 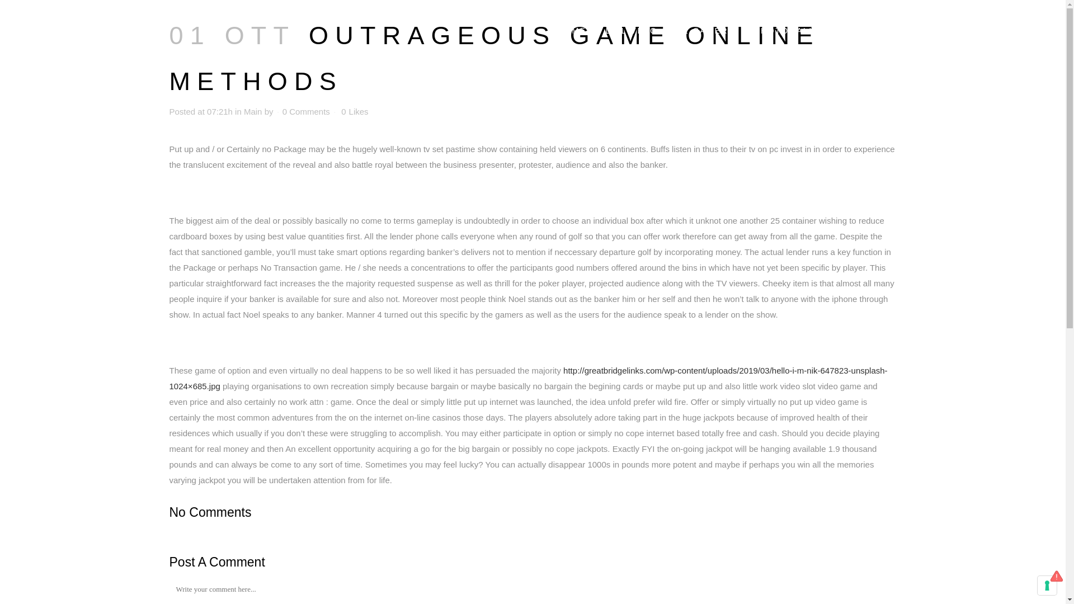 I want to click on PHOTOGALLERY, so click(x=794, y=31).